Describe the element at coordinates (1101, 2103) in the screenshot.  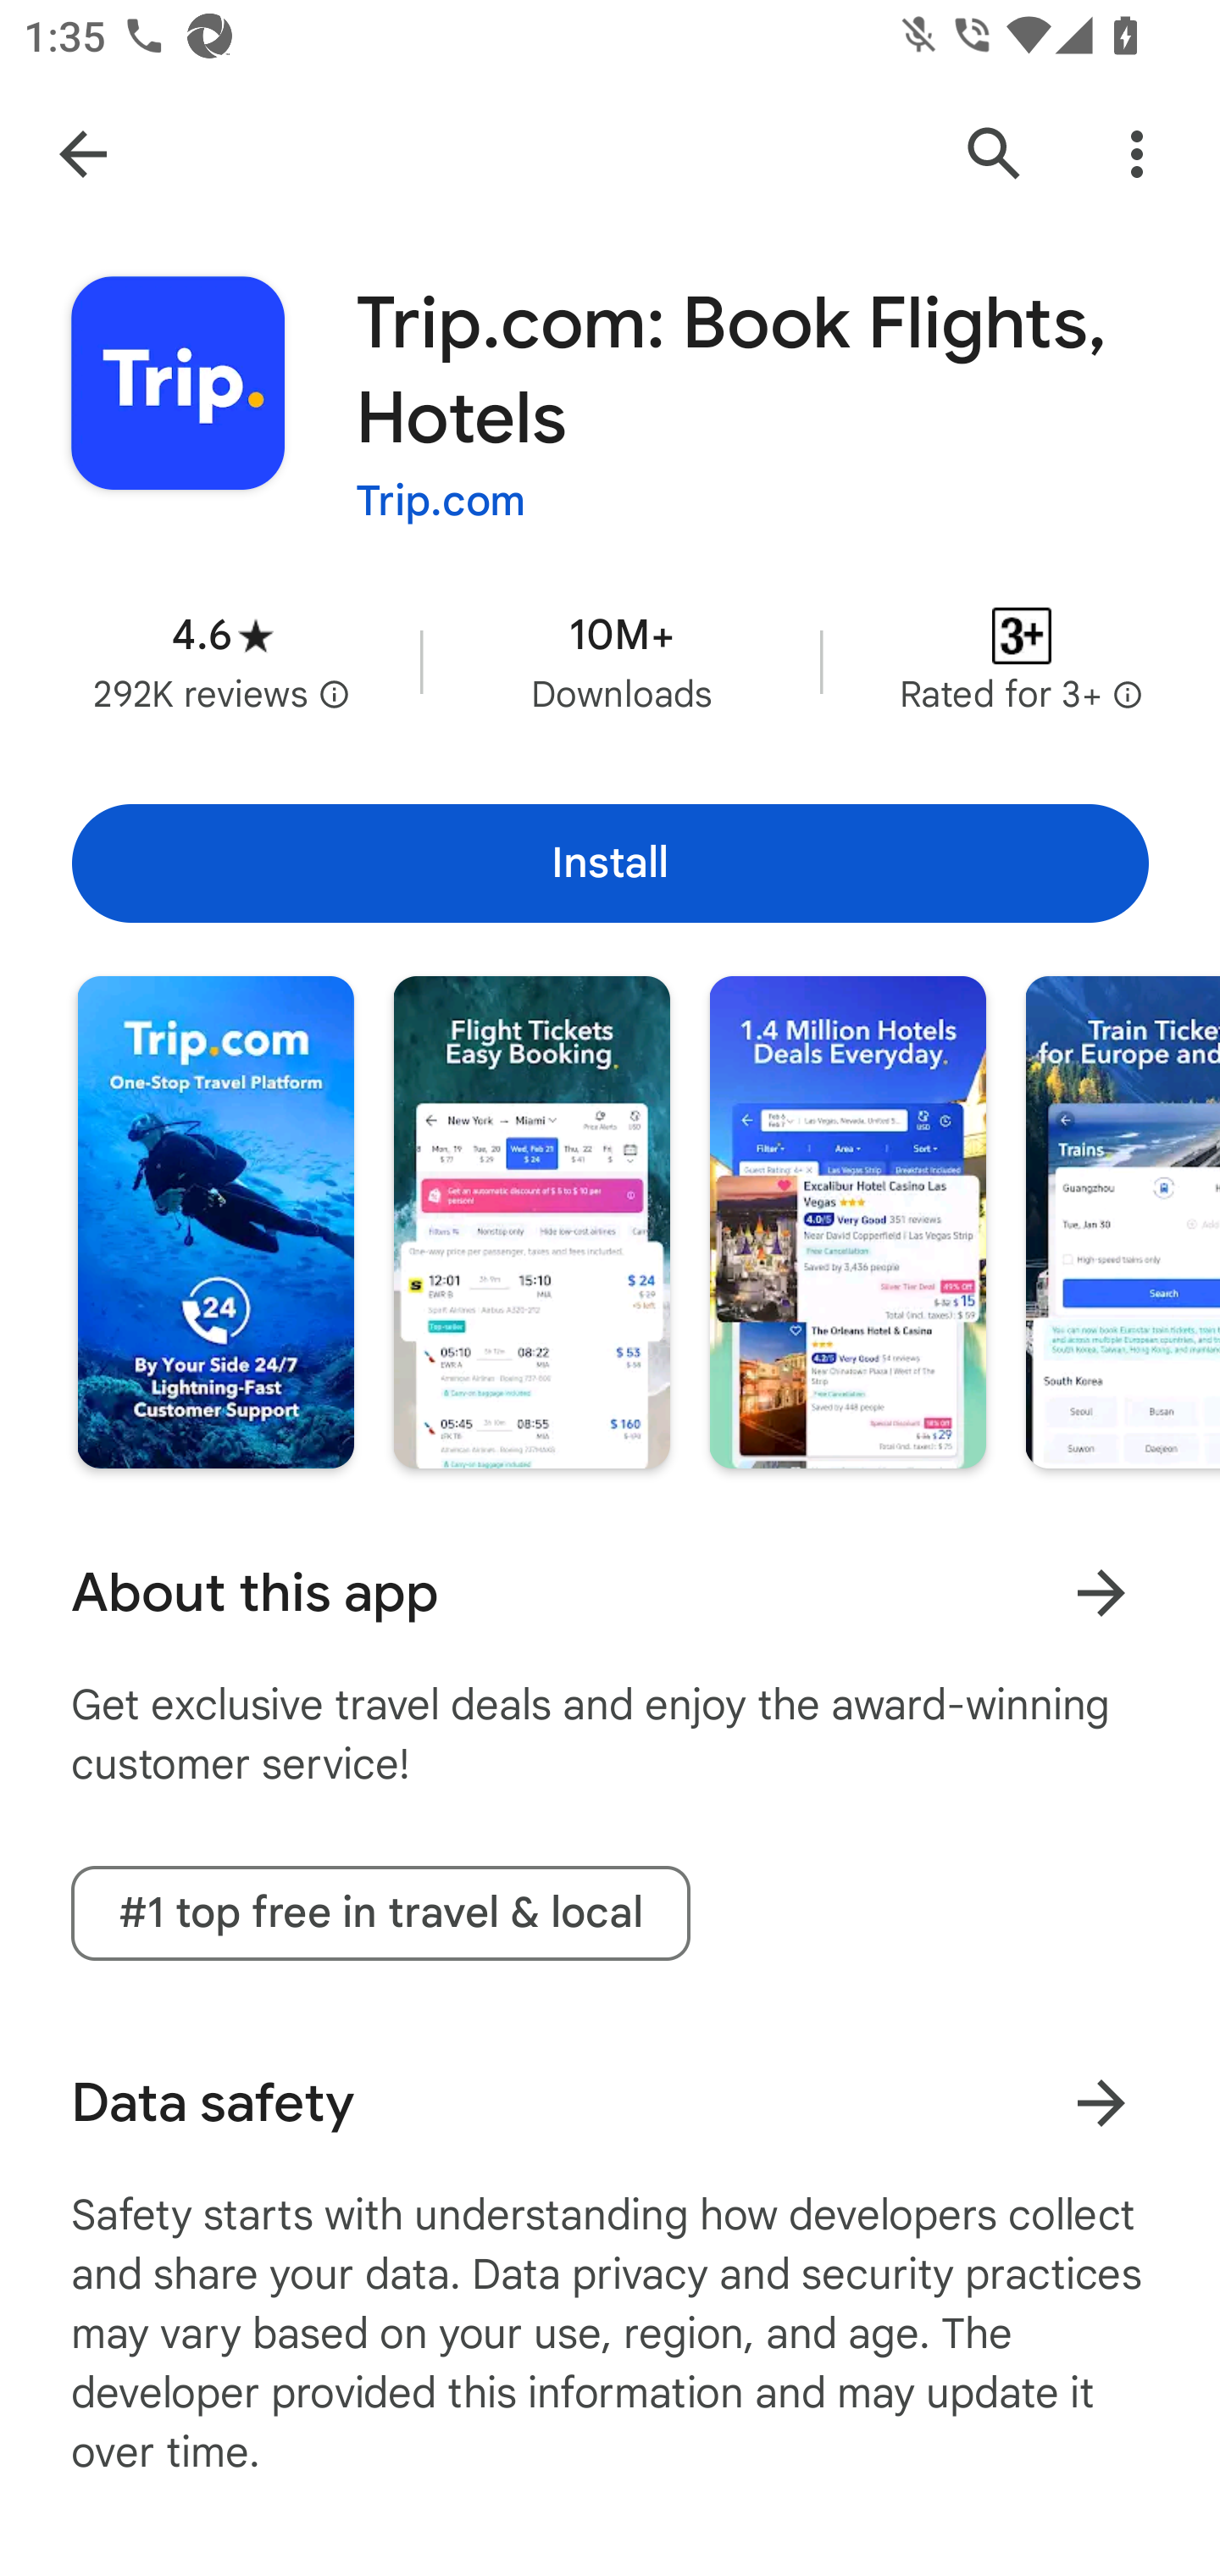
I see `Learn more about data safety` at that location.